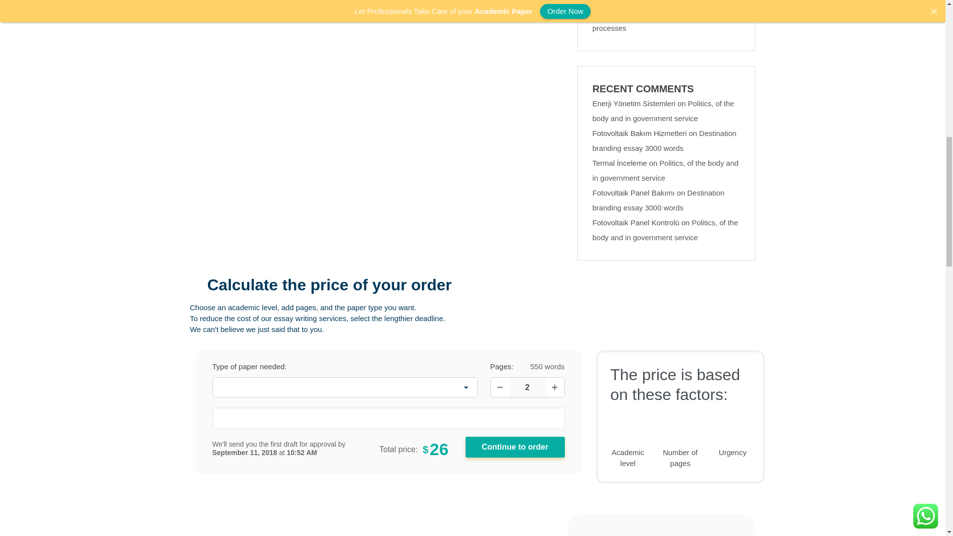 The image size is (953, 536). I want to click on Destination branding essay 3000 words, so click(658, 200).